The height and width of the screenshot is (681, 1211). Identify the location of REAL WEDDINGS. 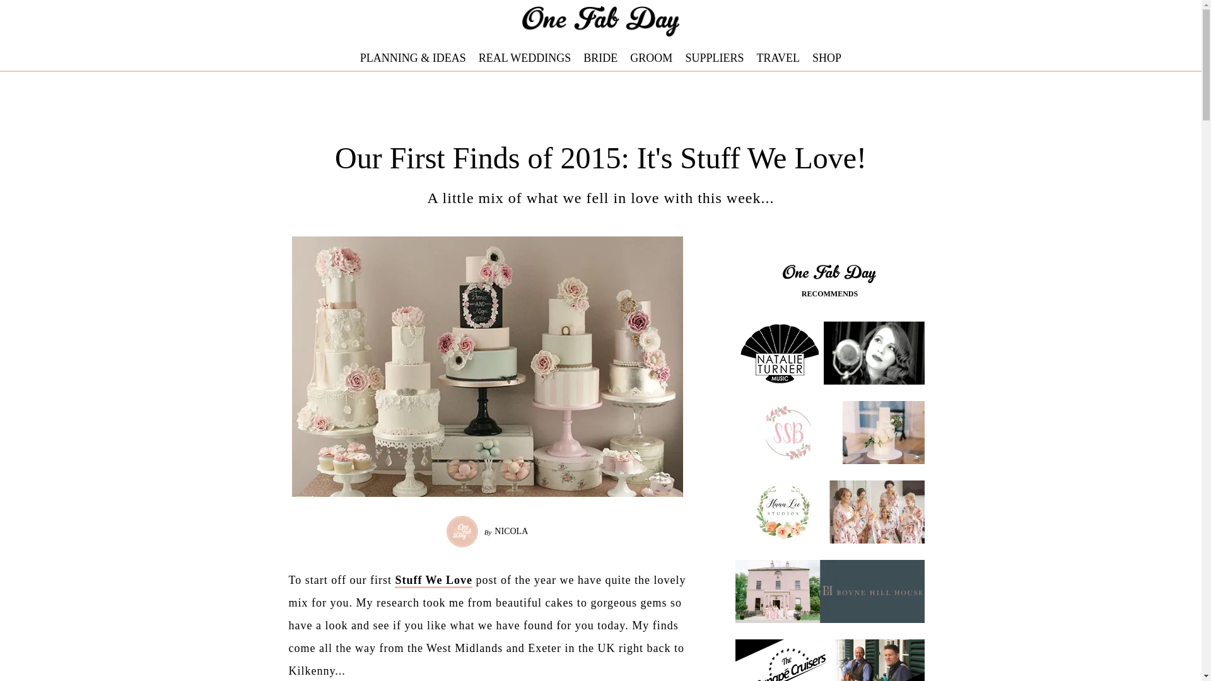
(525, 58).